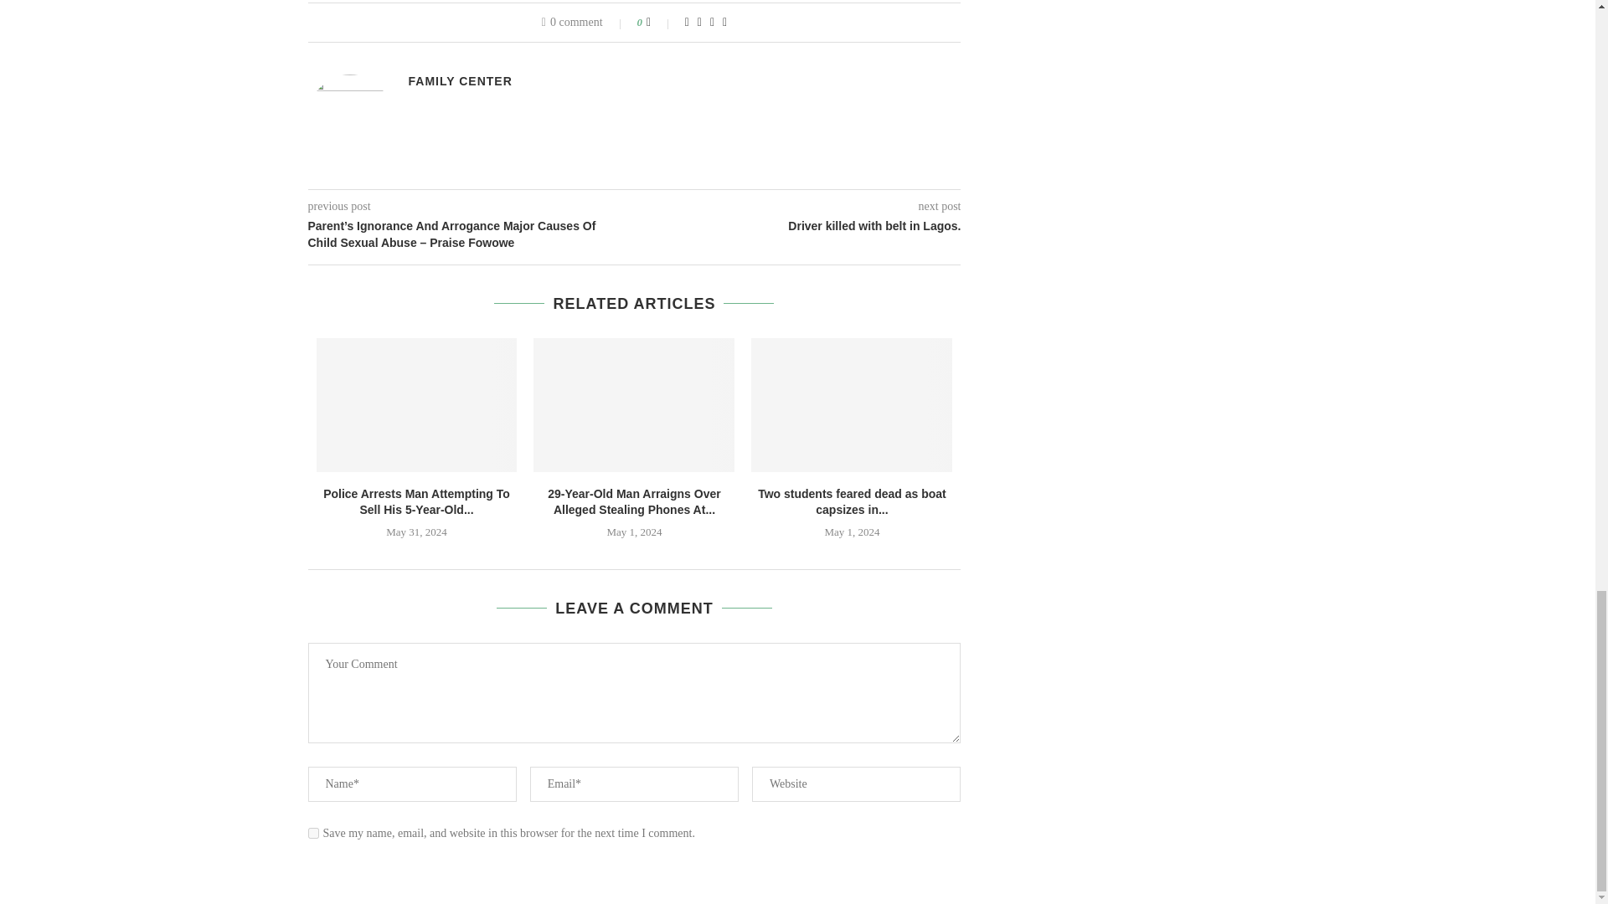 The image size is (1608, 904). I want to click on Author Family Center, so click(461, 80).